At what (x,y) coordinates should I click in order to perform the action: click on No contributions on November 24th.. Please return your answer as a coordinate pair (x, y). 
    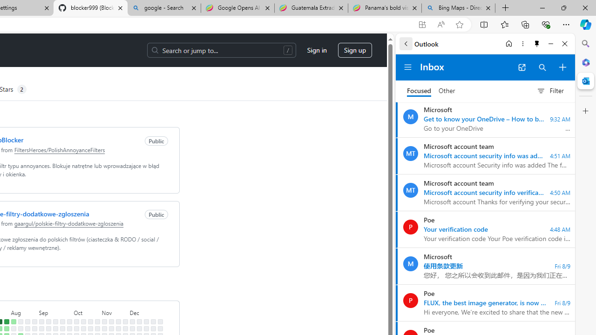
    Looking at the image, I should click on (125, 322).